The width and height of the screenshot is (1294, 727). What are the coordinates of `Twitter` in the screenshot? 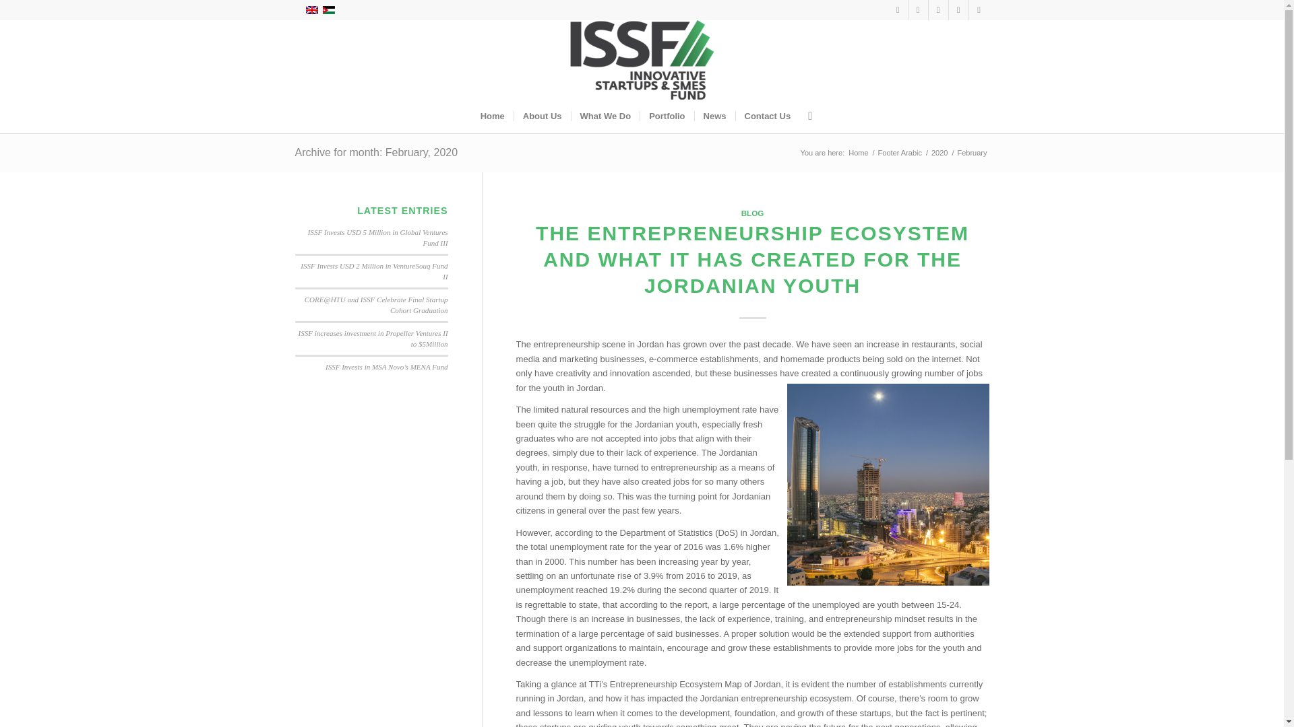 It's located at (918, 10).